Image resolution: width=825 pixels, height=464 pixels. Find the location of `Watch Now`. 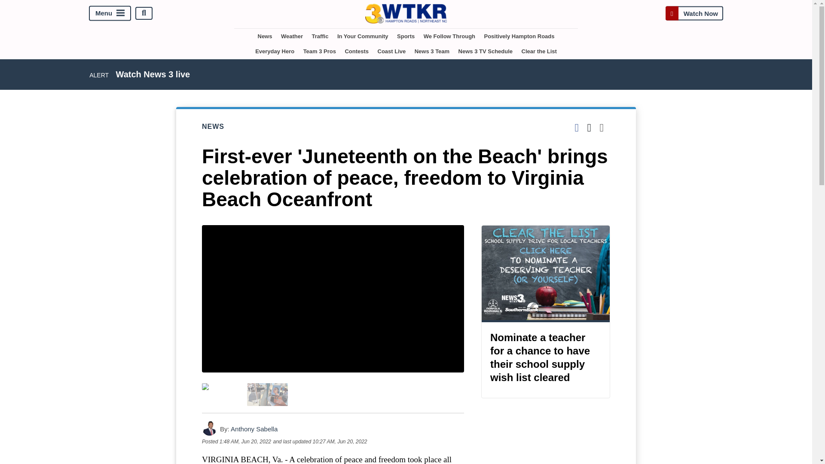

Watch Now is located at coordinates (694, 13).